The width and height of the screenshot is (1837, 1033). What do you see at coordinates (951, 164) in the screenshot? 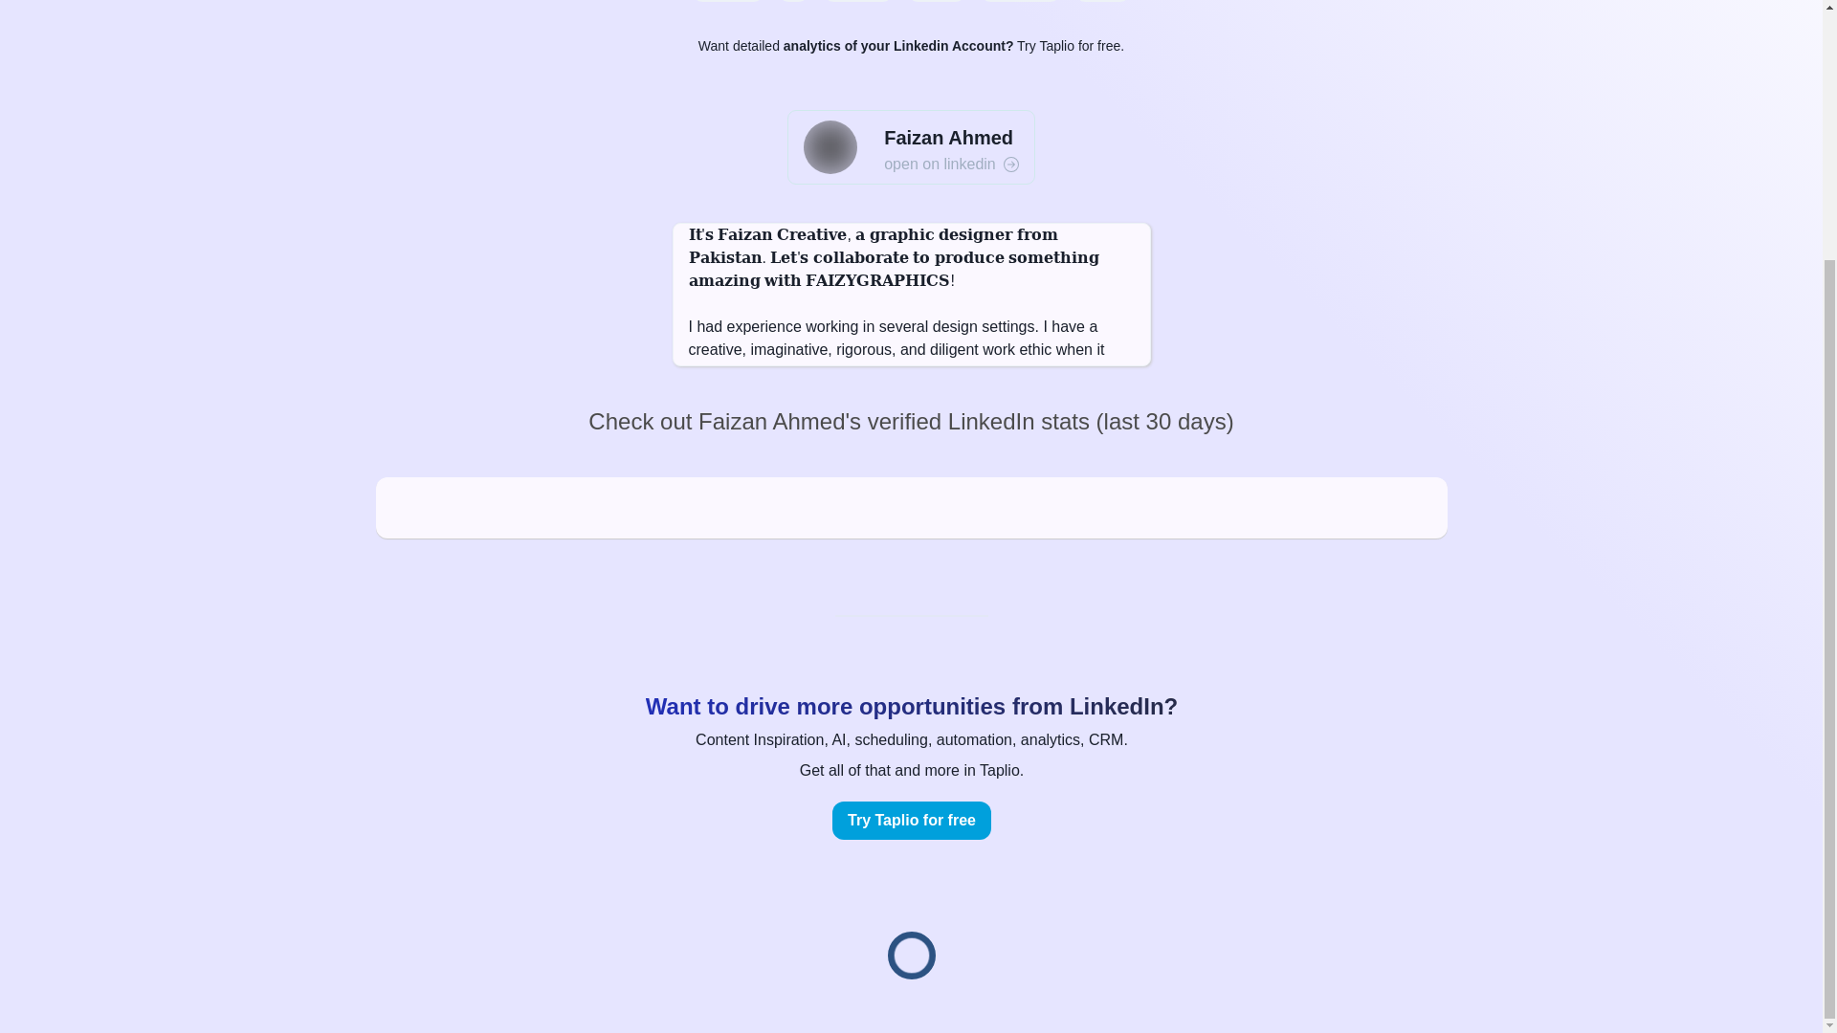
I see `open on linkedin` at bounding box center [951, 164].